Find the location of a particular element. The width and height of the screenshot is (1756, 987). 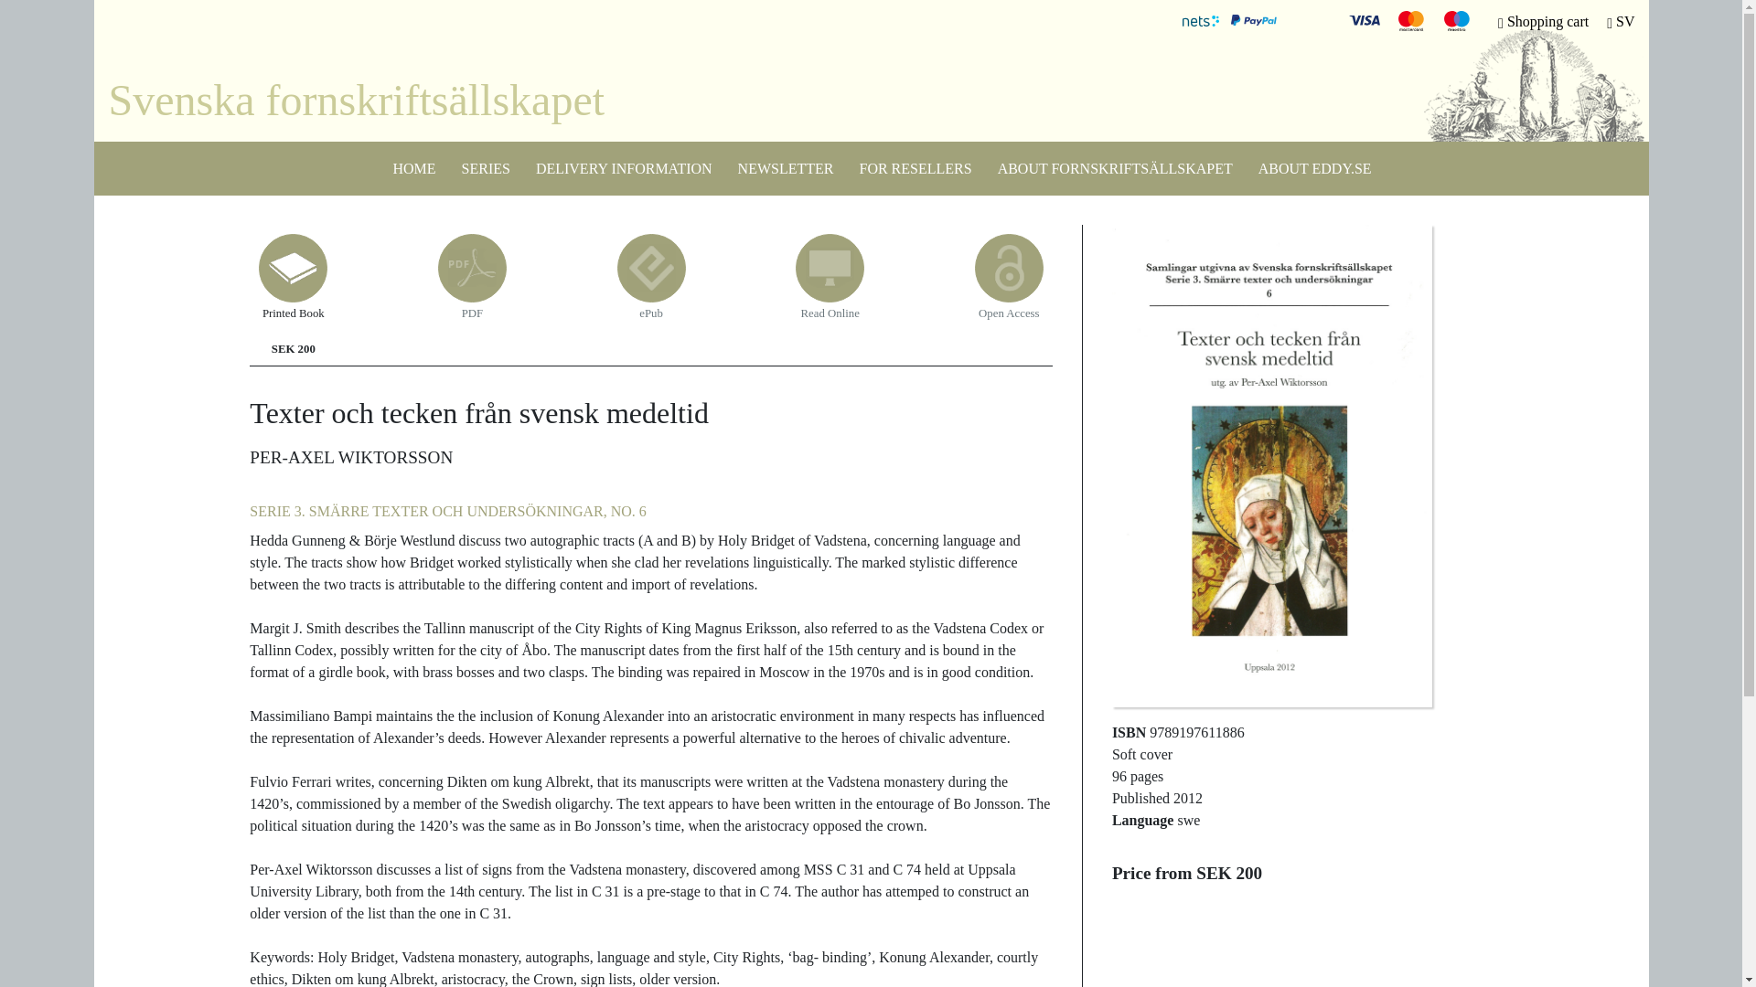

NEWSLETTER is located at coordinates (776, 164).